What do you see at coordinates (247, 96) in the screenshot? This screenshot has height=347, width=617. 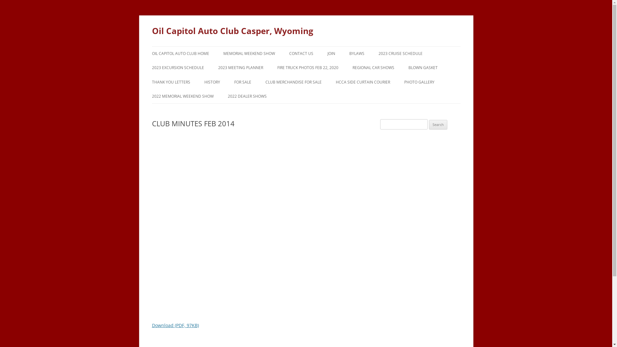 I see `2022 DEALER SHOWS` at bounding box center [247, 96].